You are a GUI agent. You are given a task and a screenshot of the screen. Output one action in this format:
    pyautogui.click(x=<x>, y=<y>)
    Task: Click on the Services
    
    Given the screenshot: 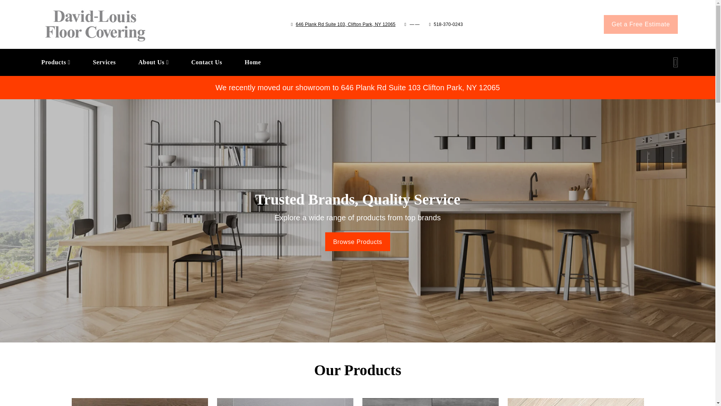 What is the action you would take?
    pyautogui.click(x=153, y=62)
    